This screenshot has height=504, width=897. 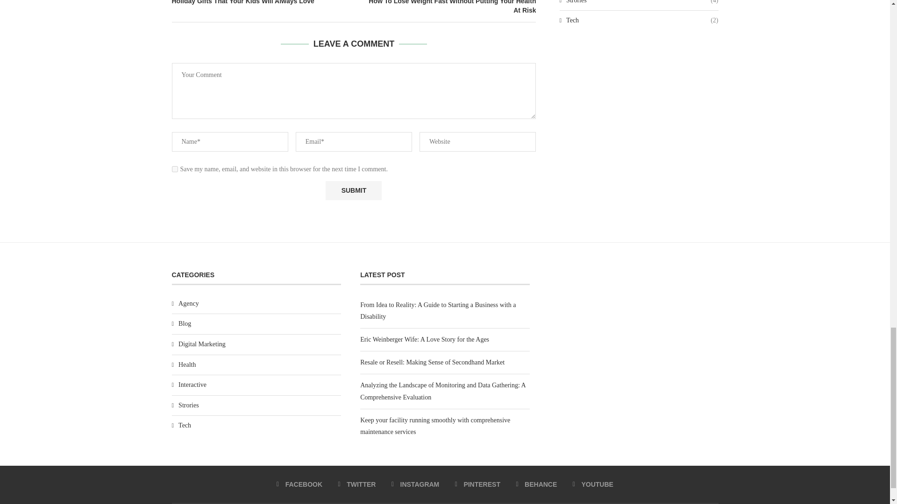 What do you see at coordinates (445, 7) in the screenshot?
I see `How To Lose Weight Fast Without Putting Your Health At Risk` at bounding box center [445, 7].